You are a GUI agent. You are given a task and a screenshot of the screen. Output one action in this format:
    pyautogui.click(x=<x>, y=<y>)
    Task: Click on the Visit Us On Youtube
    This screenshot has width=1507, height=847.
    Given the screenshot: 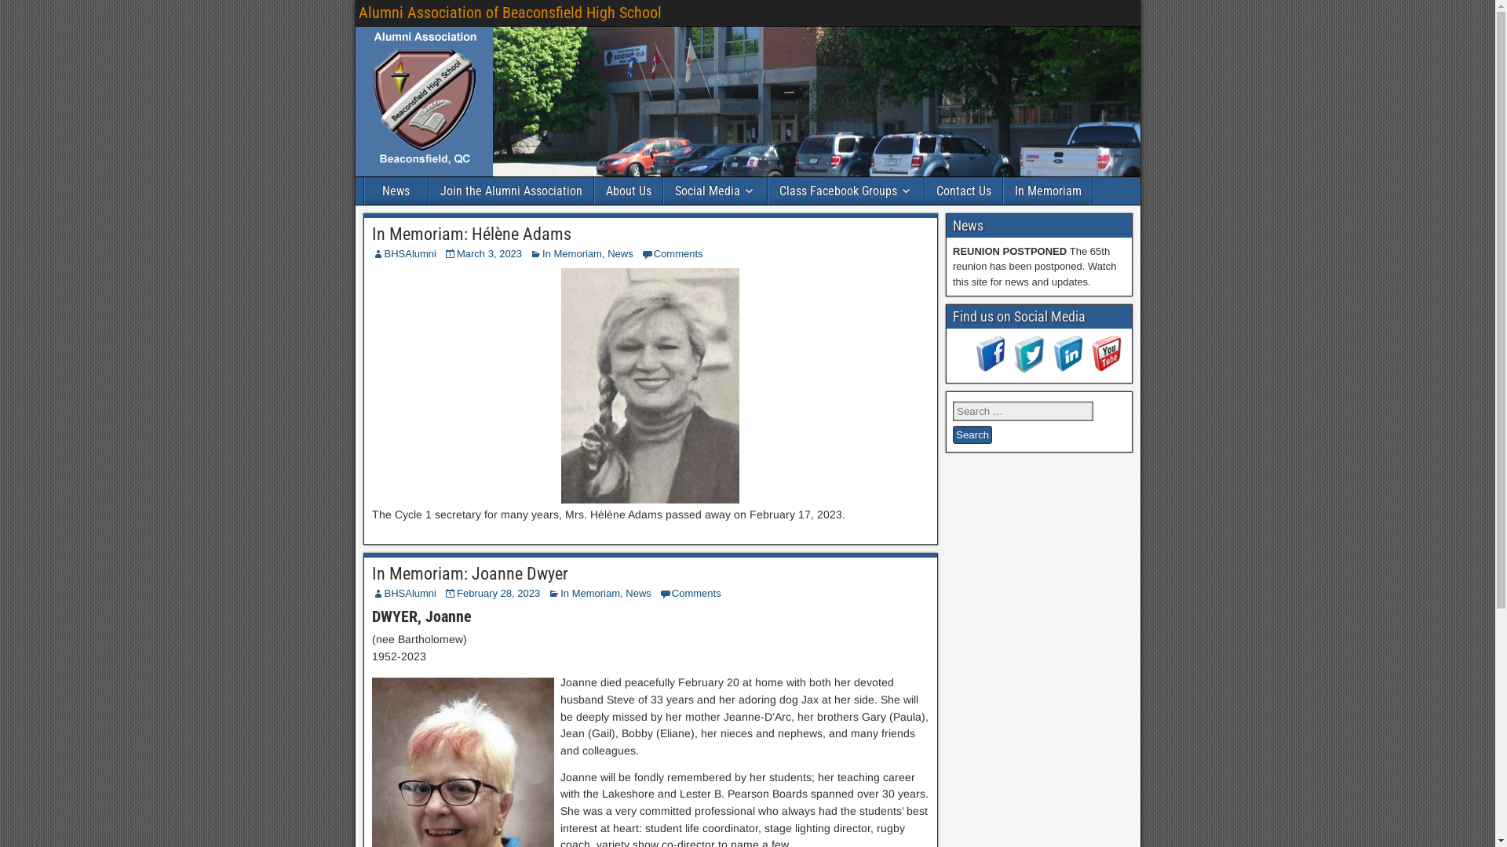 What is the action you would take?
    pyautogui.click(x=1105, y=369)
    